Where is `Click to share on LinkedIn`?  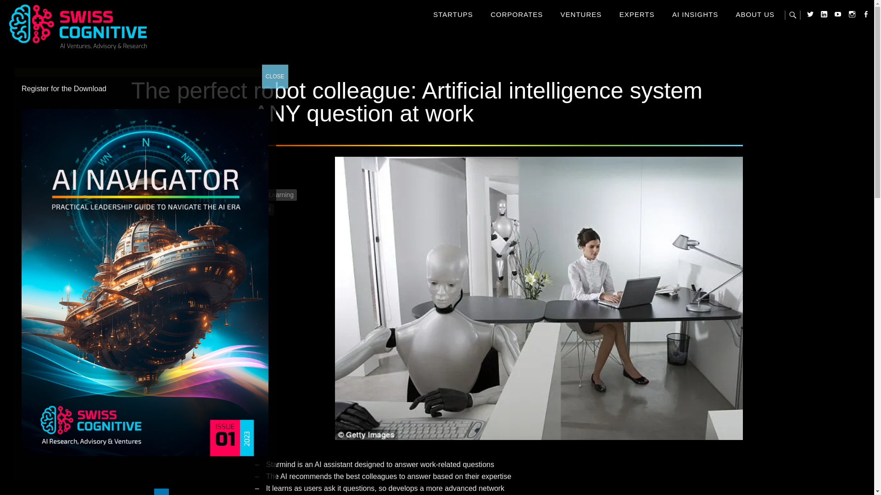 Click to share on LinkedIn is located at coordinates (162, 491).